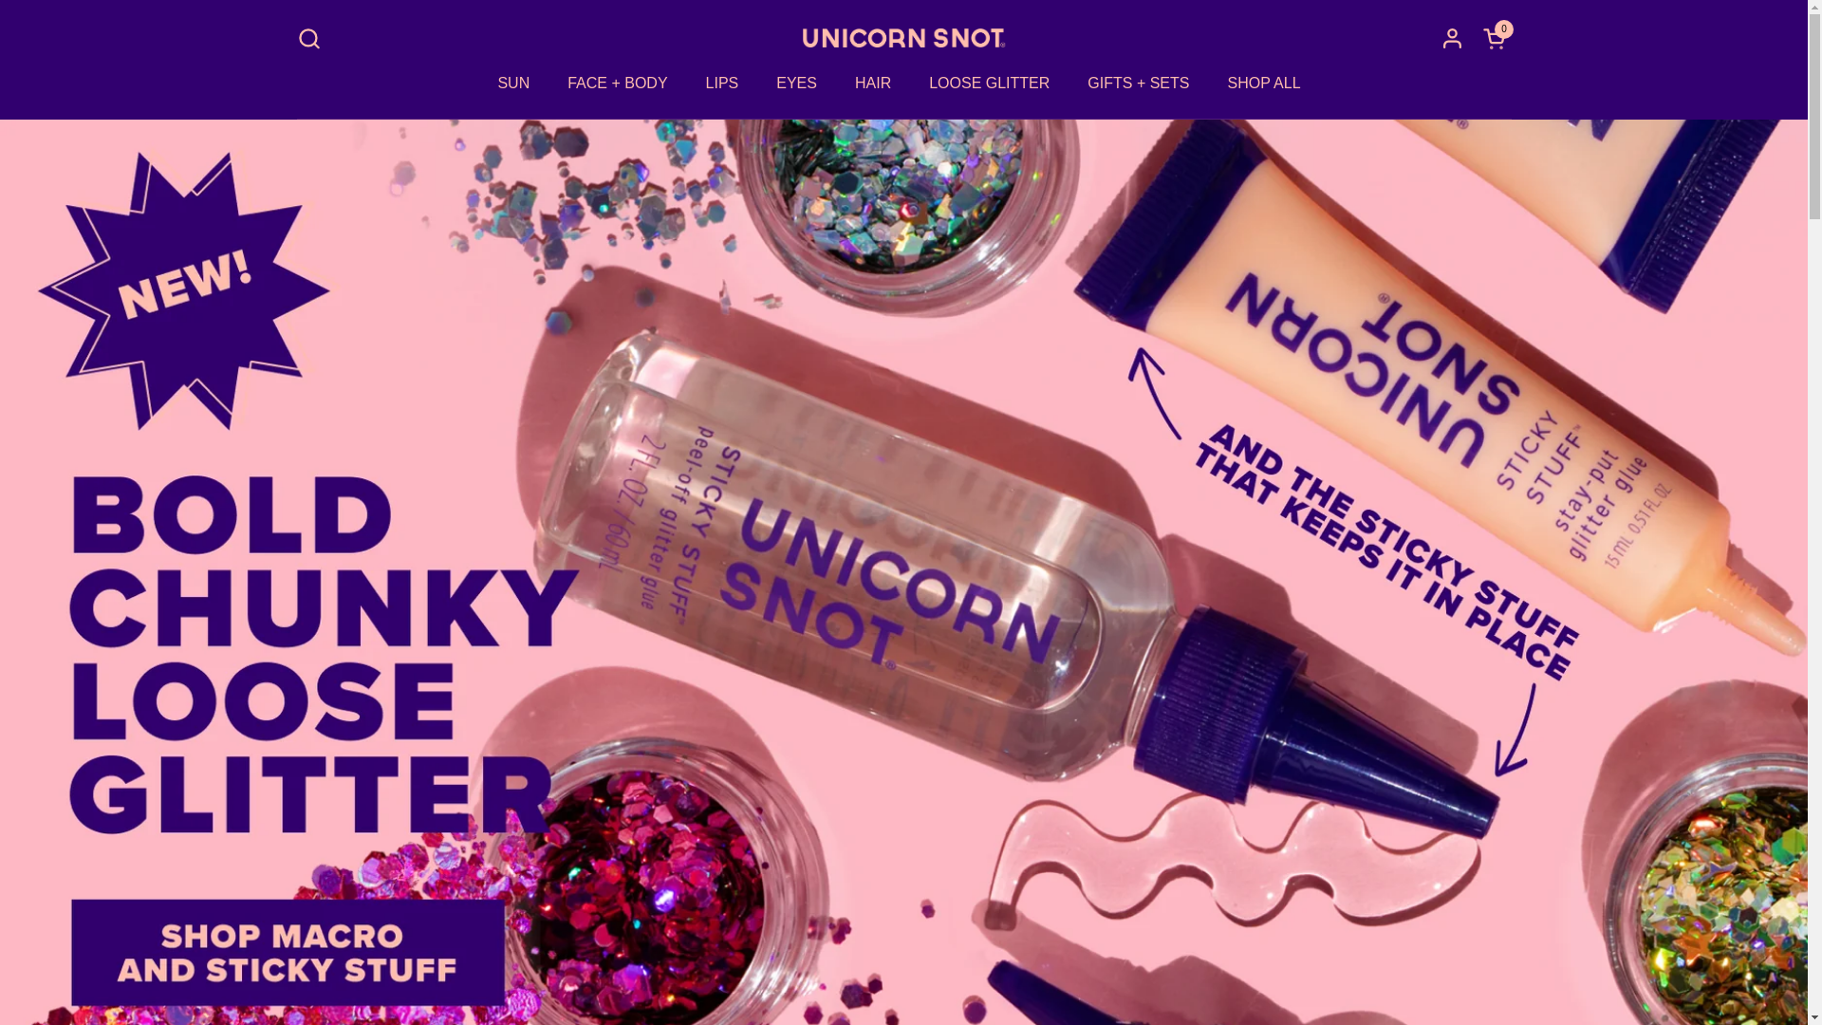  I want to click on Open search, so click(903, 38).